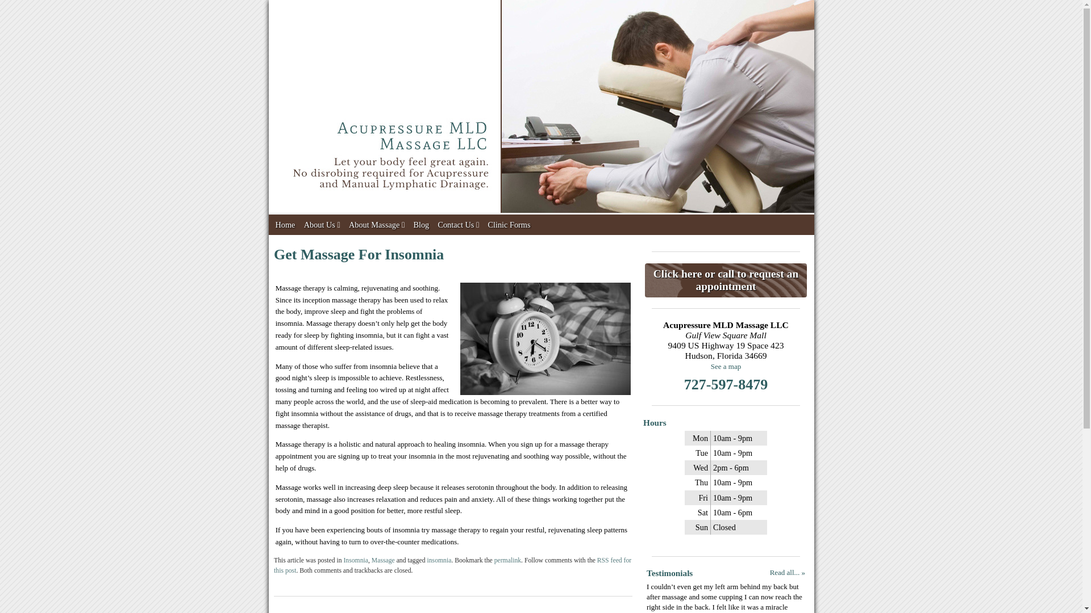  What do you see at coordinates (726, 367) in the screenshot?
I see `See a map` at bounding box center [726, 367].